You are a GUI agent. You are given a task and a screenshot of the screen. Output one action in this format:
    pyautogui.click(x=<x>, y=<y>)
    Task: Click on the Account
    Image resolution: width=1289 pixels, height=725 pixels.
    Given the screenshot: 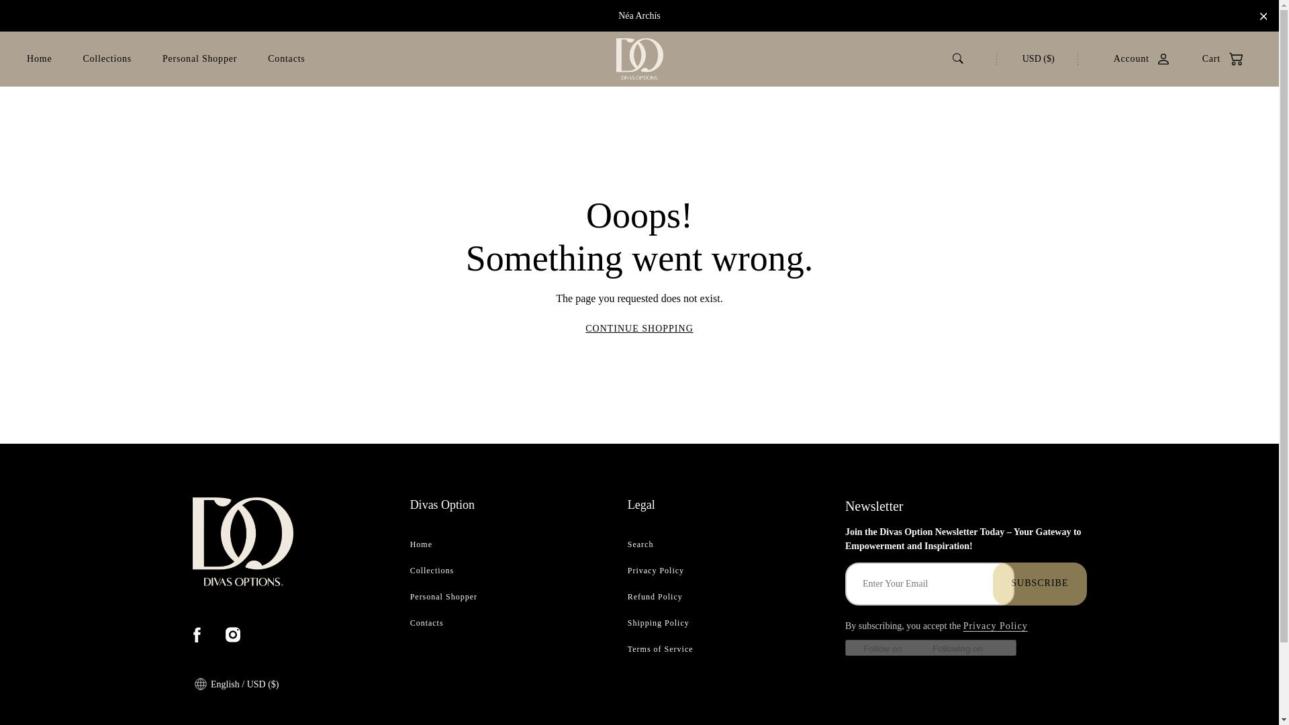 What is the action you would take?
    pyautogui.click(x=1135, y=58)
    